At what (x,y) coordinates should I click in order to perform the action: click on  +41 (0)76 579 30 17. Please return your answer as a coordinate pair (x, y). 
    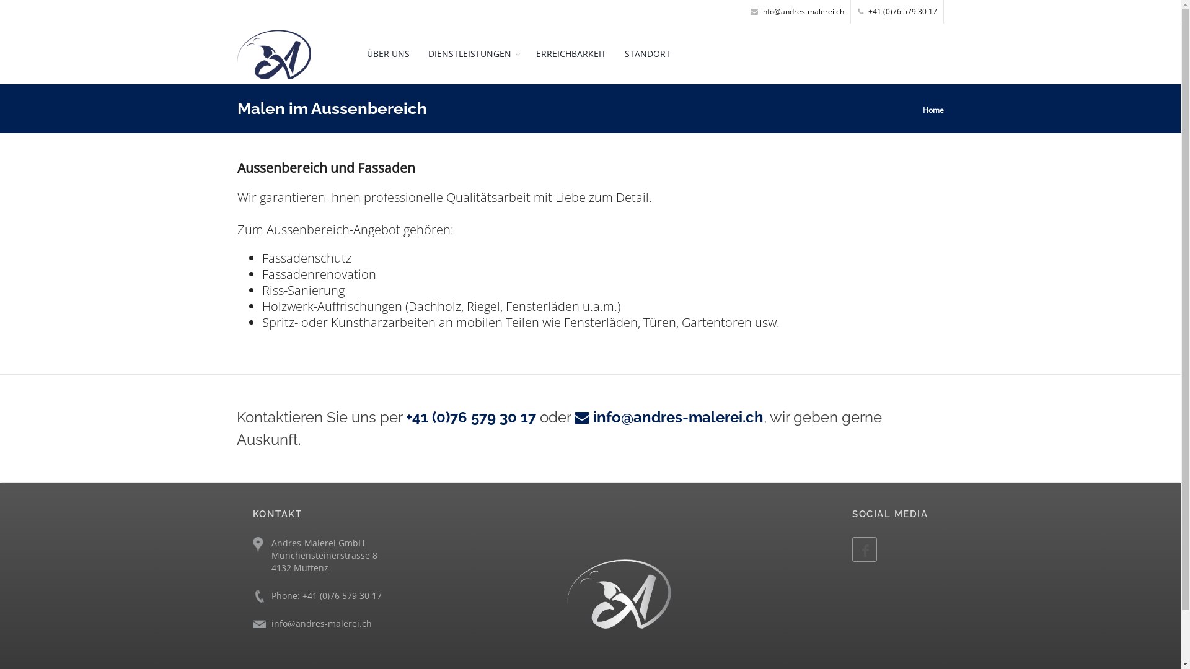
    Looking at the image, I should click on (897, 12).